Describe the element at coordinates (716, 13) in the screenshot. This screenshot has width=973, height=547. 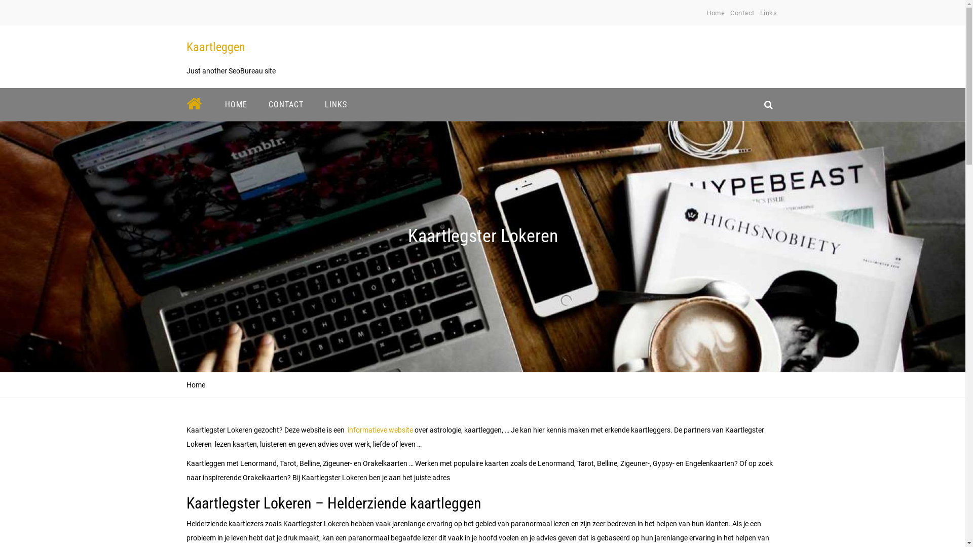
I see `Home` at that location.